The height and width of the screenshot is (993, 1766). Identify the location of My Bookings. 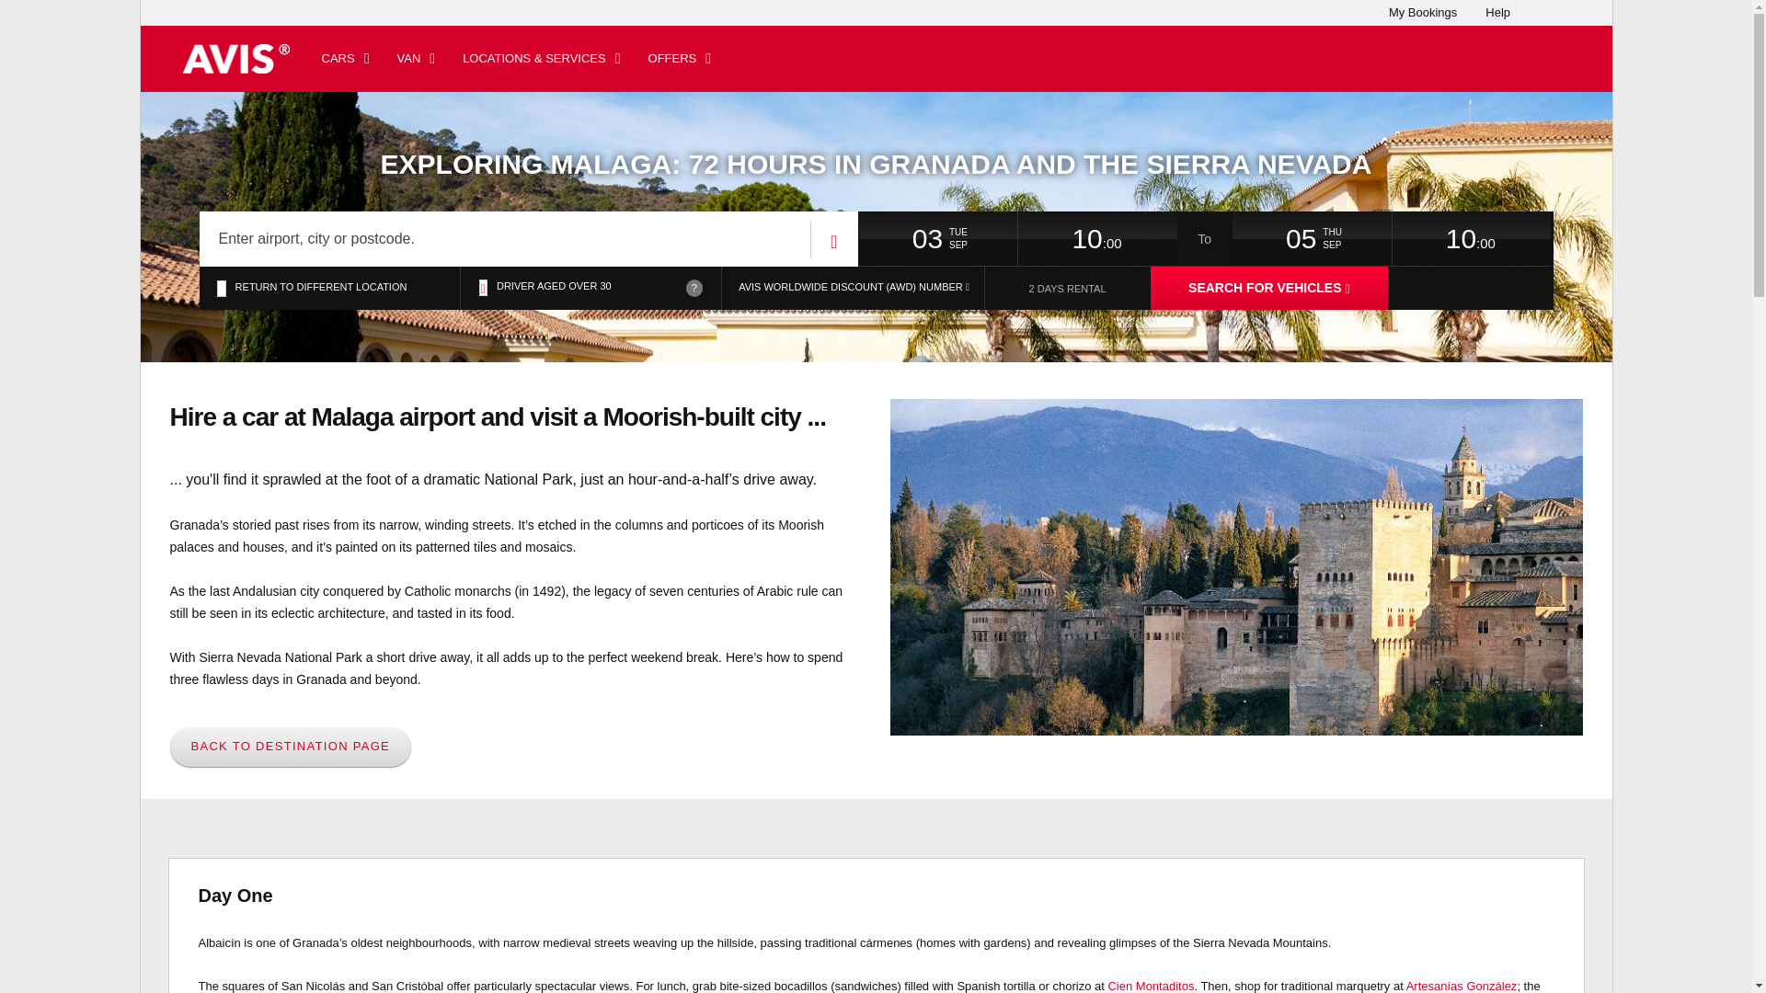
(1422, 13).